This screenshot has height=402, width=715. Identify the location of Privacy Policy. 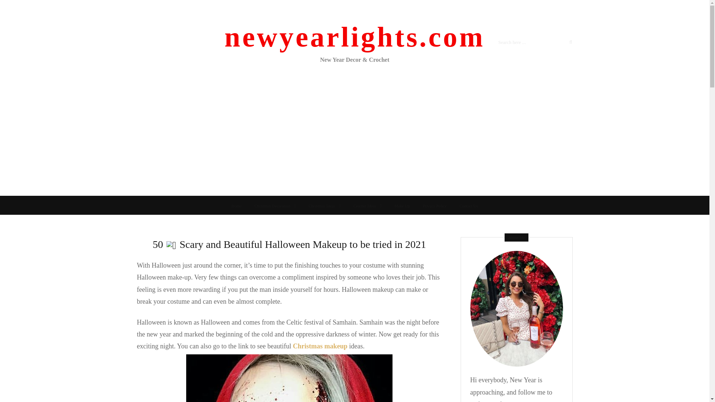
(434, 205).